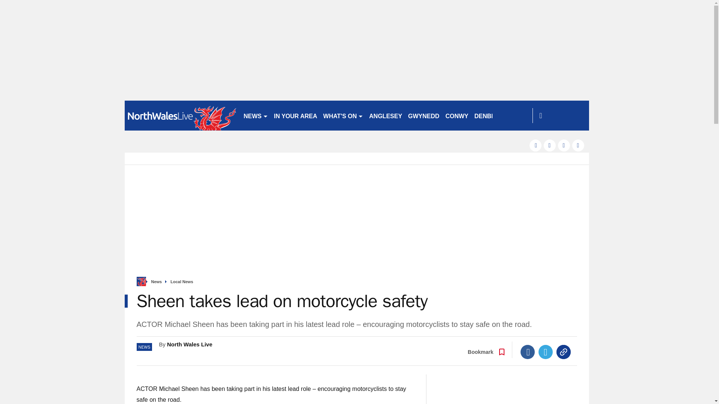 This screenshot has height=404, width=719. I want to click on northwales, so click(180, 115).